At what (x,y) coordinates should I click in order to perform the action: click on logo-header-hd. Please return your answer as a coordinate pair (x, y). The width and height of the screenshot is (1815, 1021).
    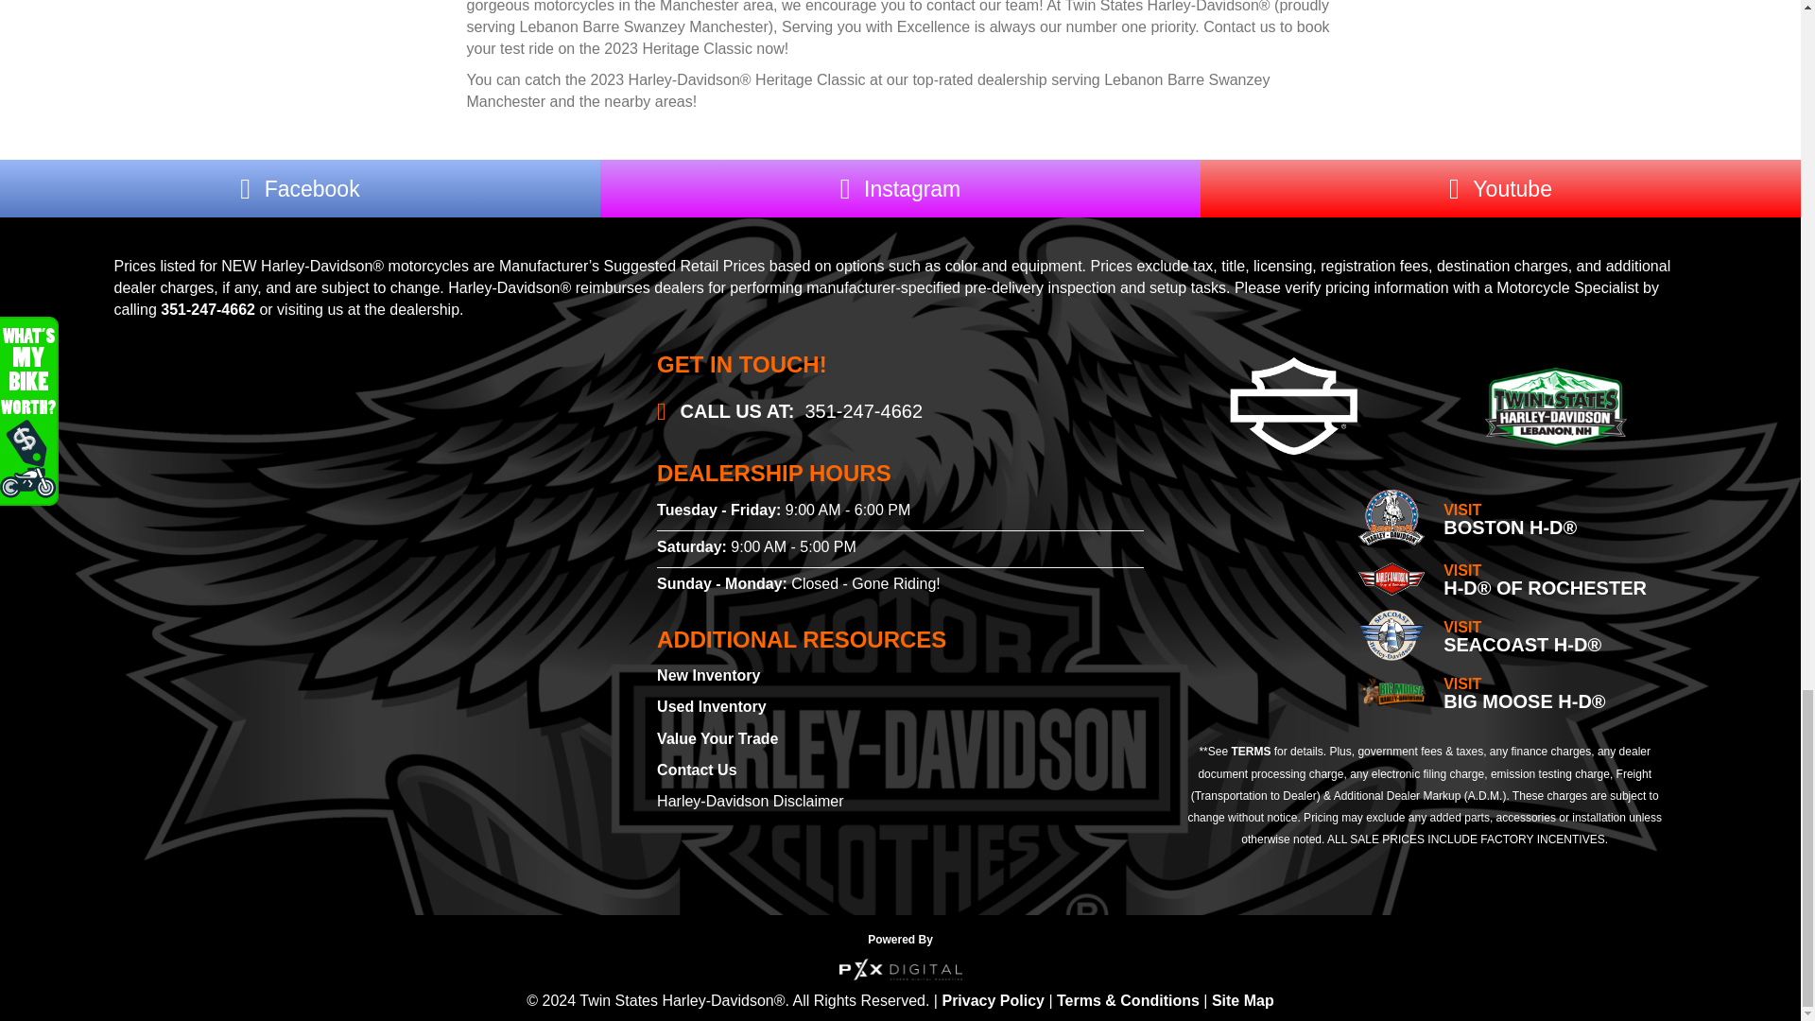
    Looking at the image, I should click on (1555, 407).